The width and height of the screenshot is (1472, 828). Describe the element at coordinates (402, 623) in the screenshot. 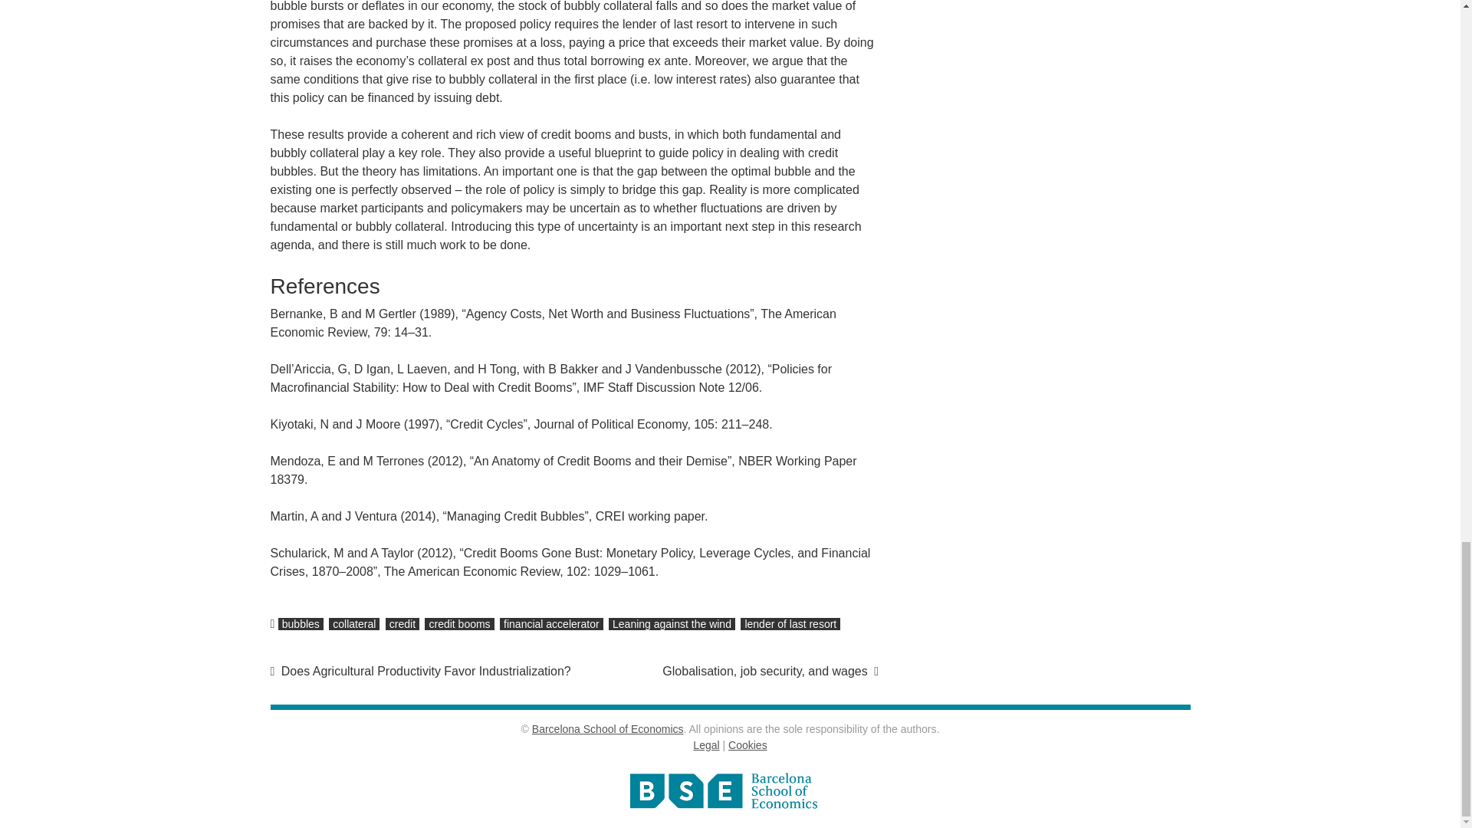

I see `credit` at that location.